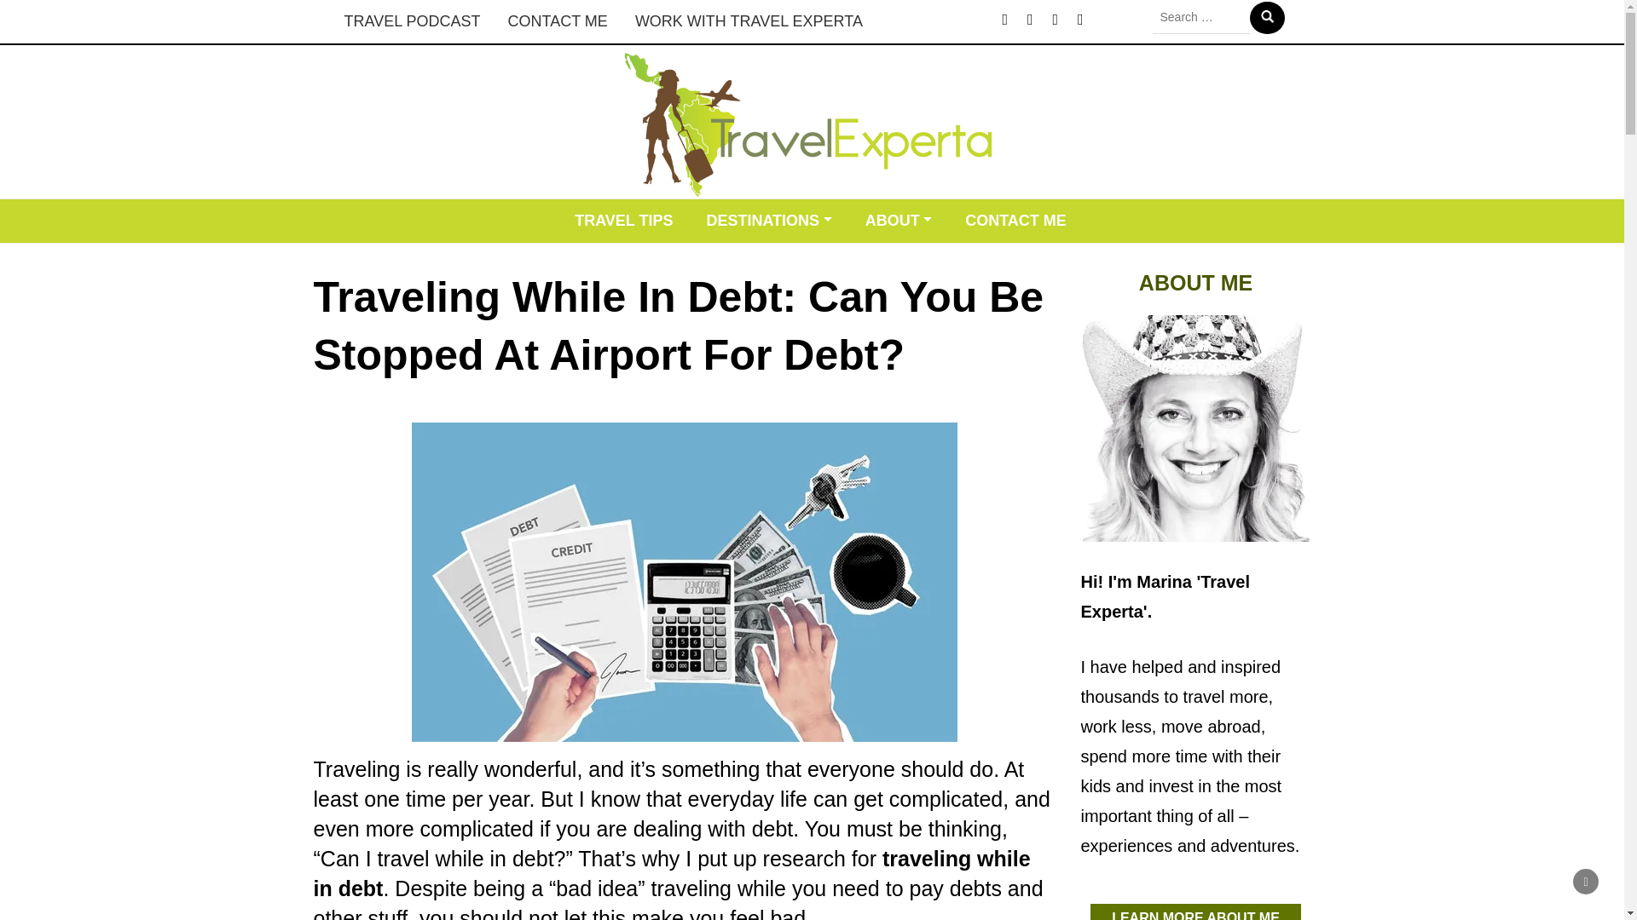 The image size is (1637, 920). I want to click on ABOUT, so click(899, 221).